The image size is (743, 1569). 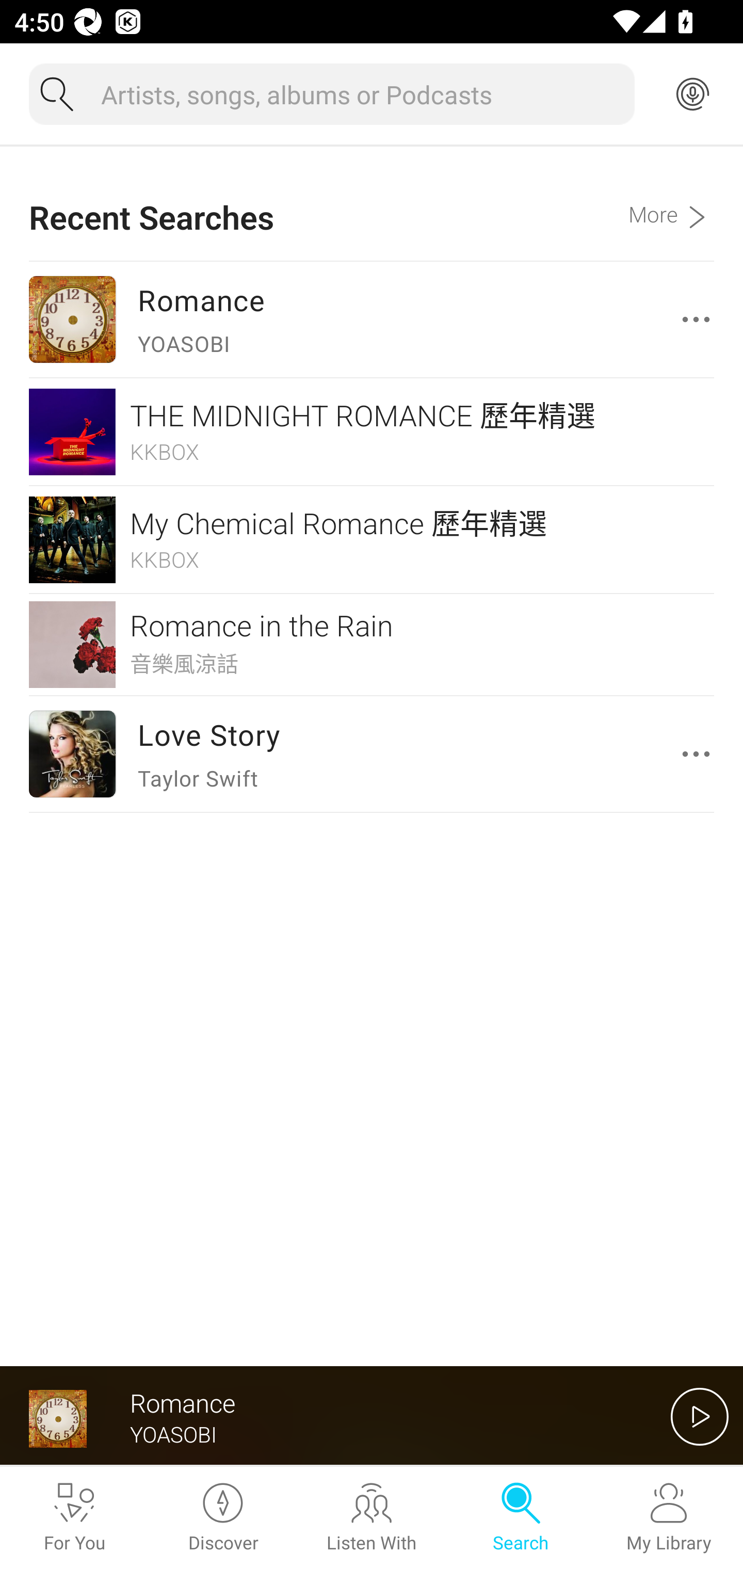 I want to click on Romance YOASOBI 更多操作選項, so click(x=372, y=319).